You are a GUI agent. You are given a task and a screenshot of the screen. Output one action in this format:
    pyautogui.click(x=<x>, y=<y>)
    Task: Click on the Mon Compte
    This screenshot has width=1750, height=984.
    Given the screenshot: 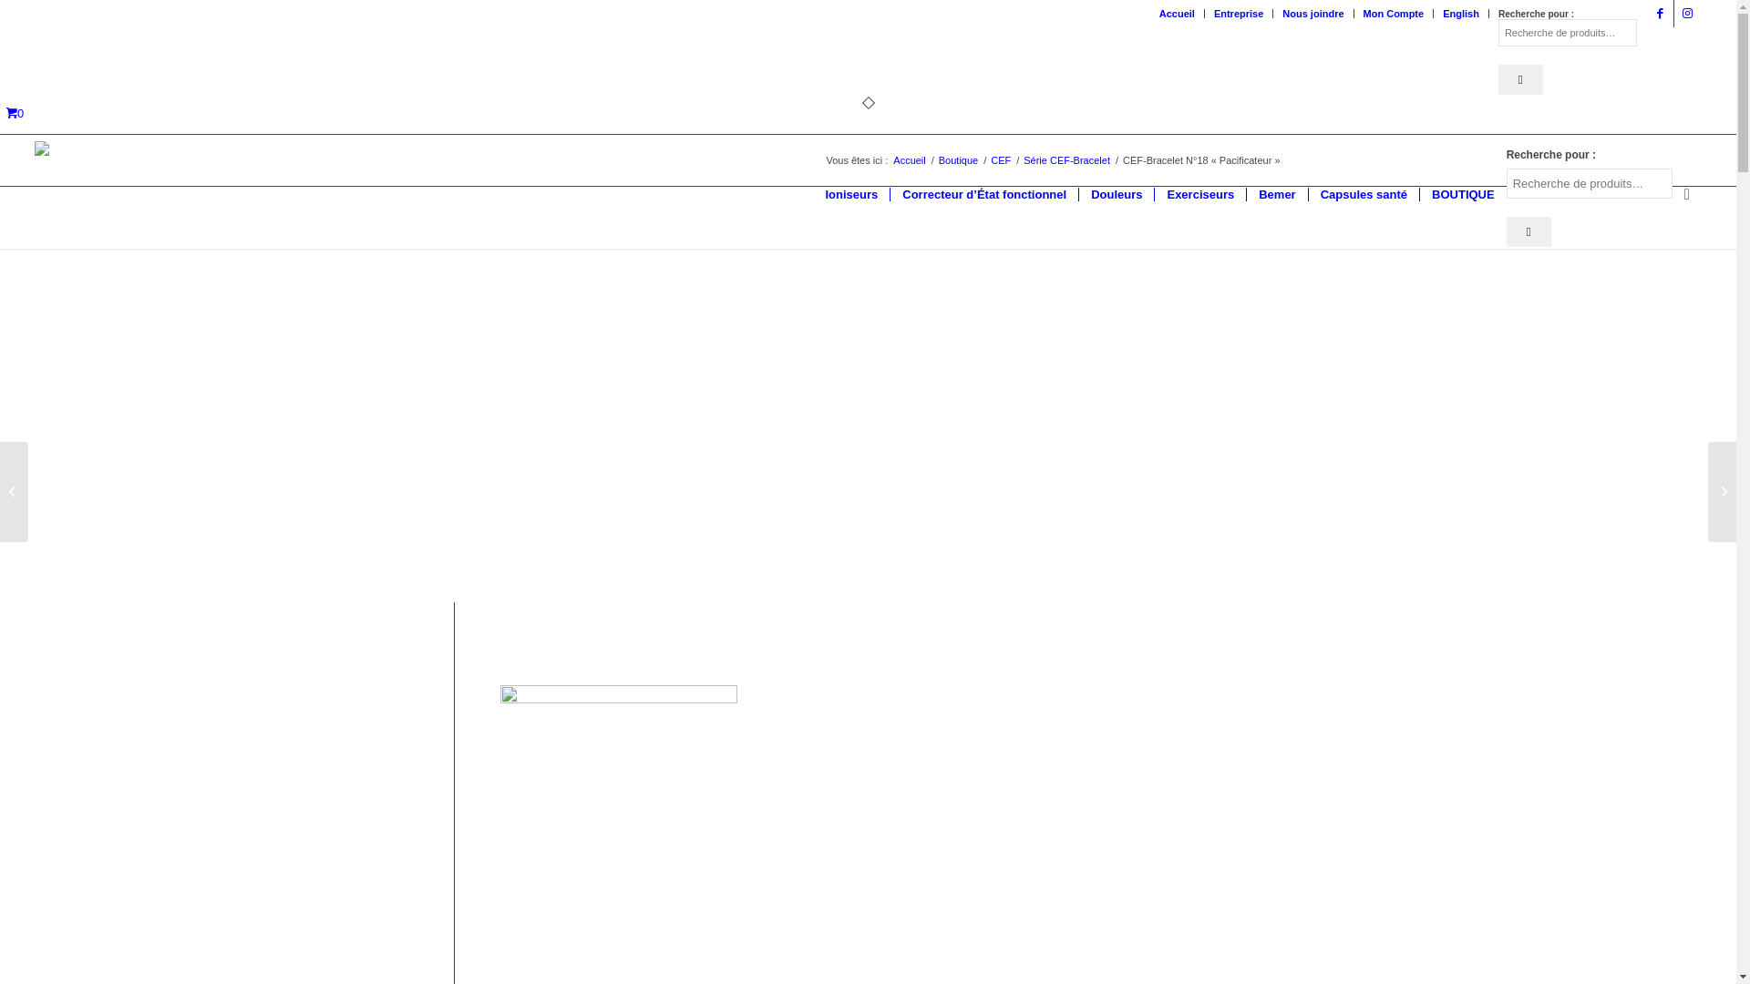 What is the action you would take?
    pyautogui.click(x=1395, y=14)
    